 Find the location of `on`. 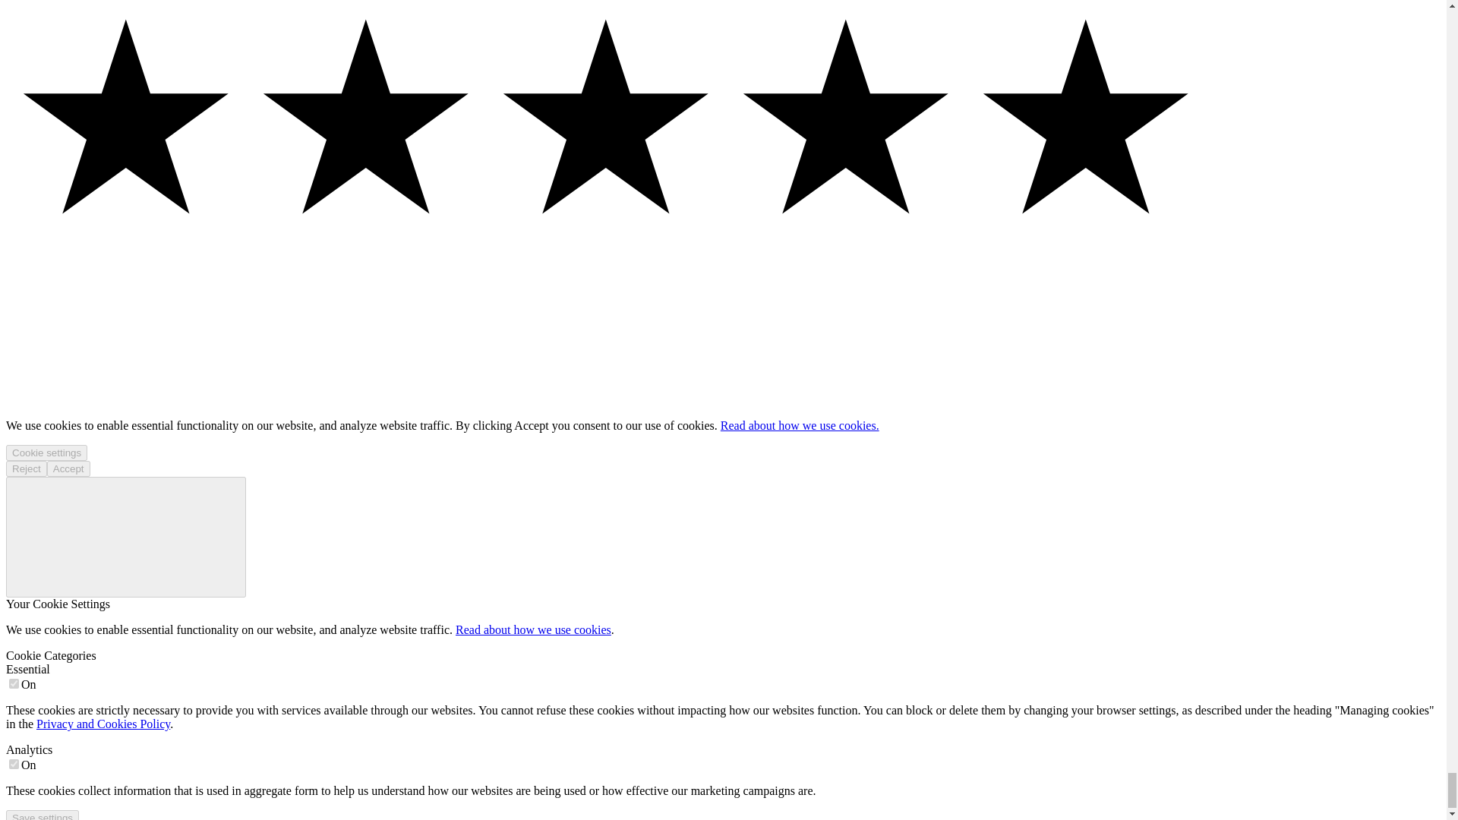

on is located at coordinates (14, 683).